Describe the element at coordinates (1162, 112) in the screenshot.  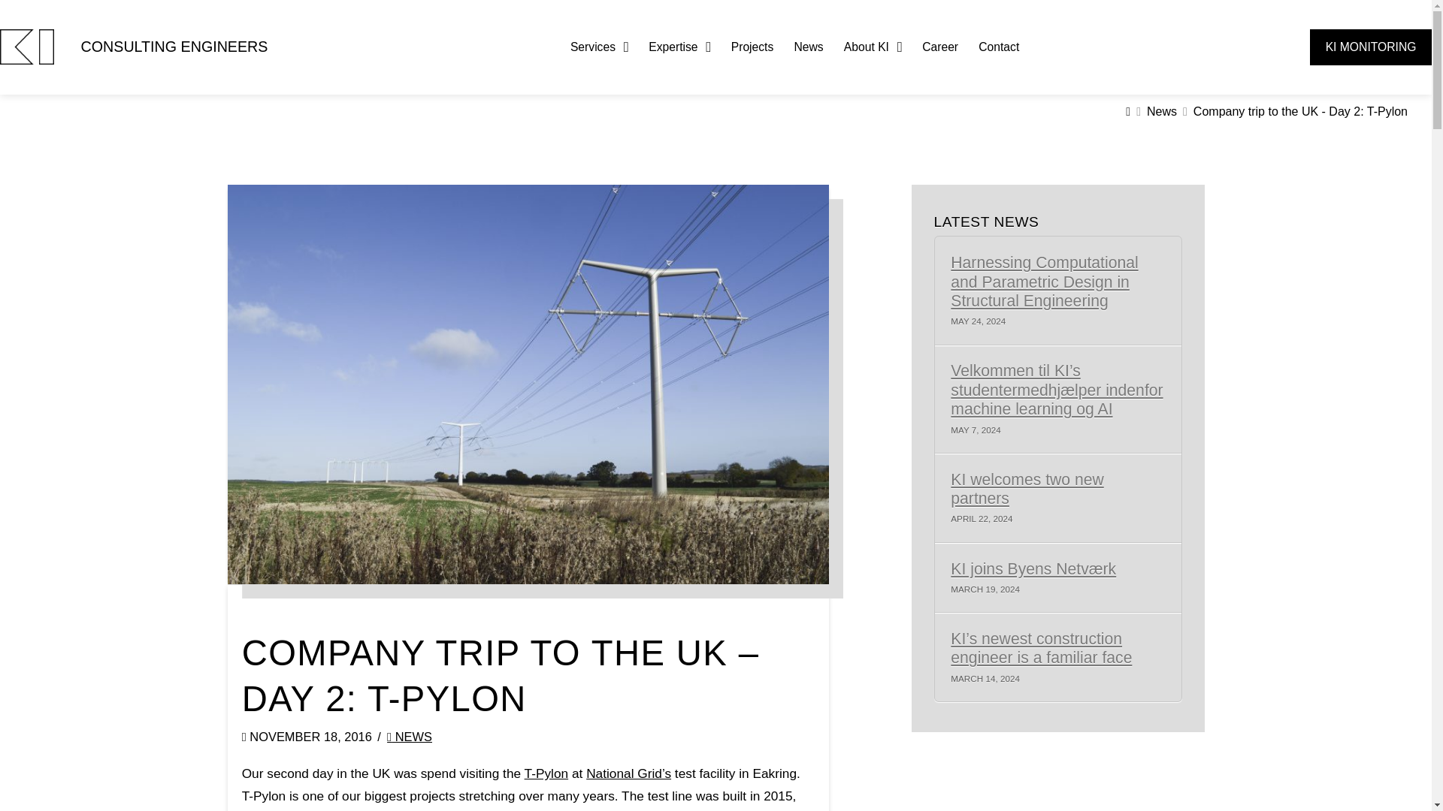
I see `News` at that location.